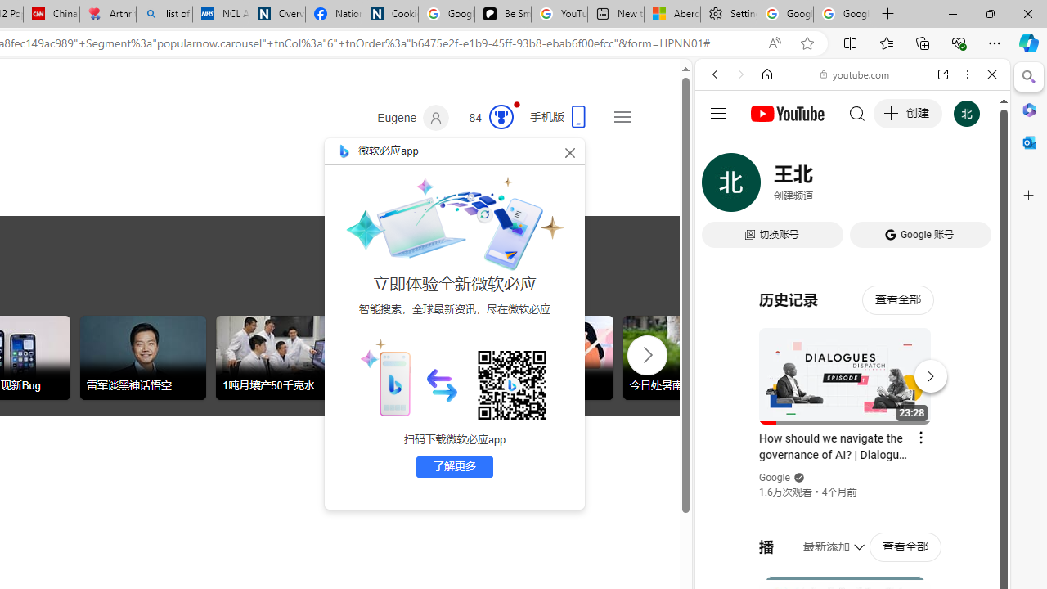 The image size is (1047, 589). Describe the element at coordinates (1029, 196) in the screenshot. I see `Close Customize pane` at that location.